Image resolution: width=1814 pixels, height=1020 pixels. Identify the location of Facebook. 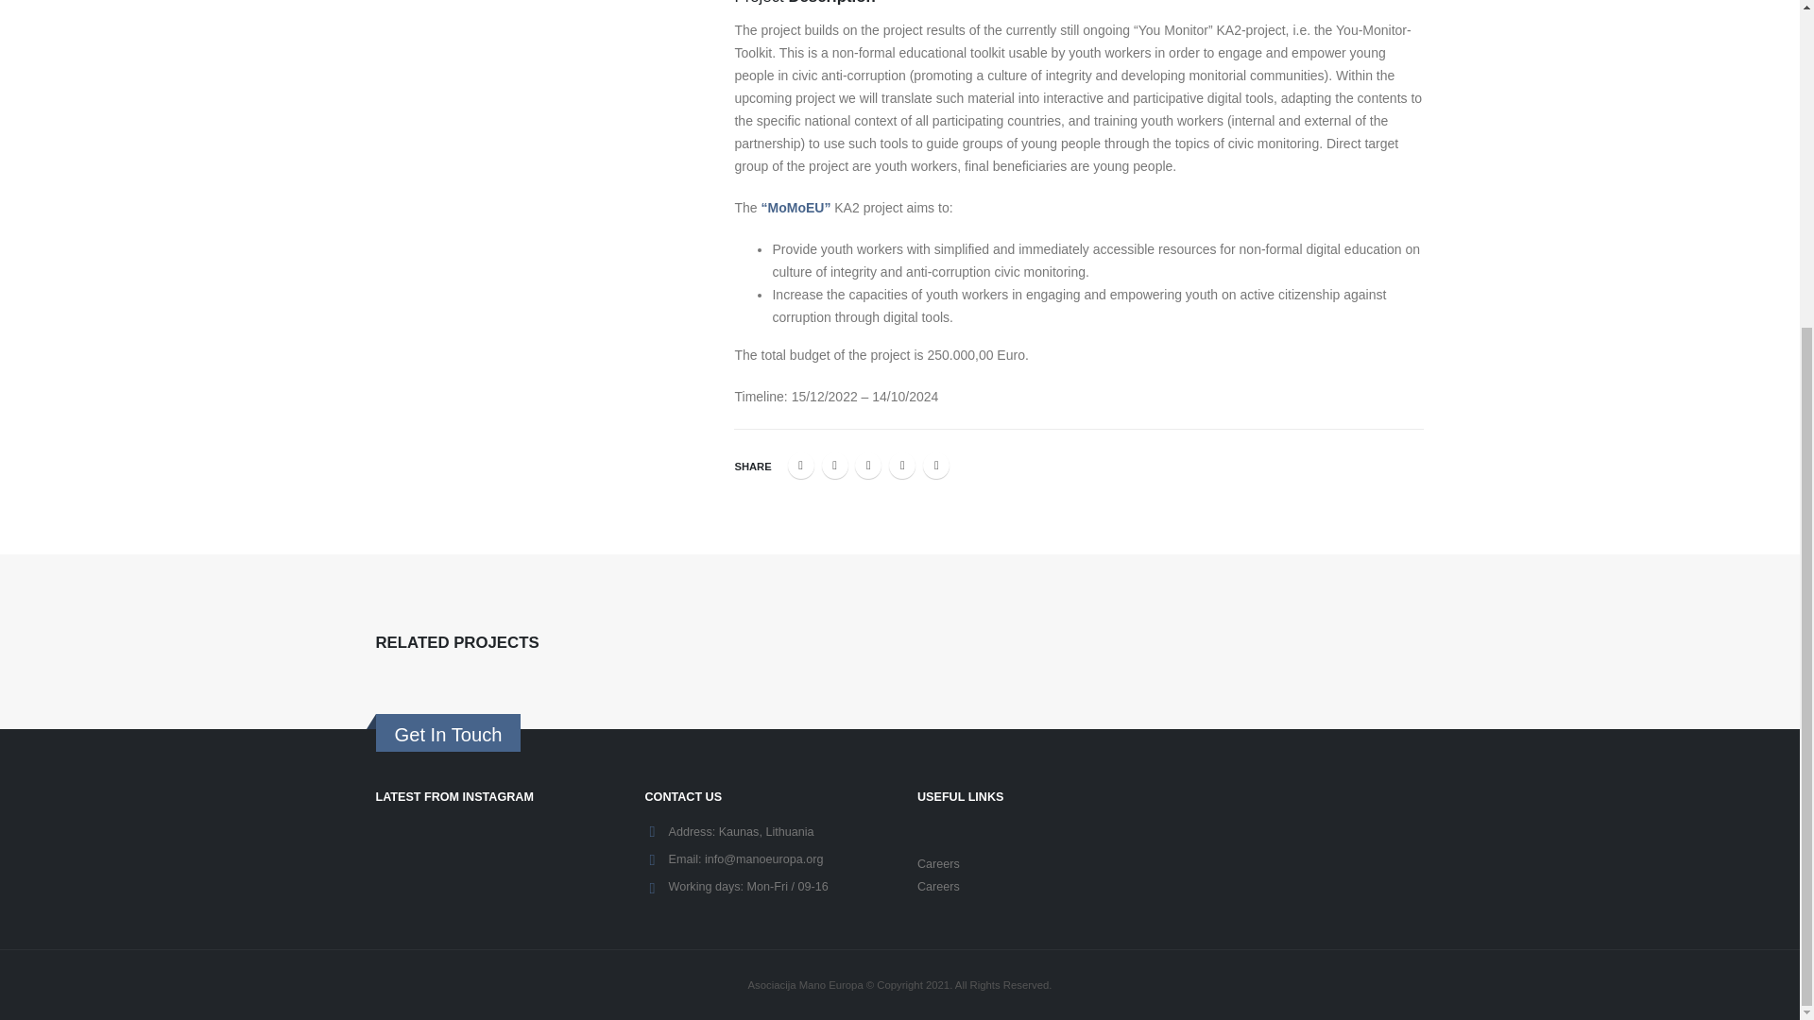
(801, 465).